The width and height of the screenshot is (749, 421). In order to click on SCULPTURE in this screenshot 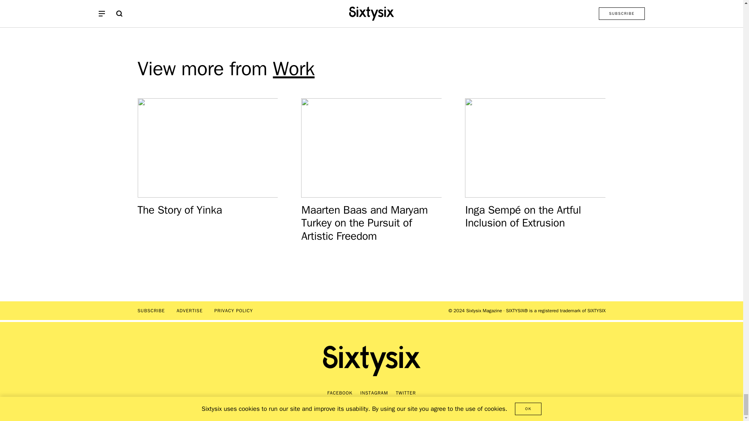, I will do `click(284, 7)`.